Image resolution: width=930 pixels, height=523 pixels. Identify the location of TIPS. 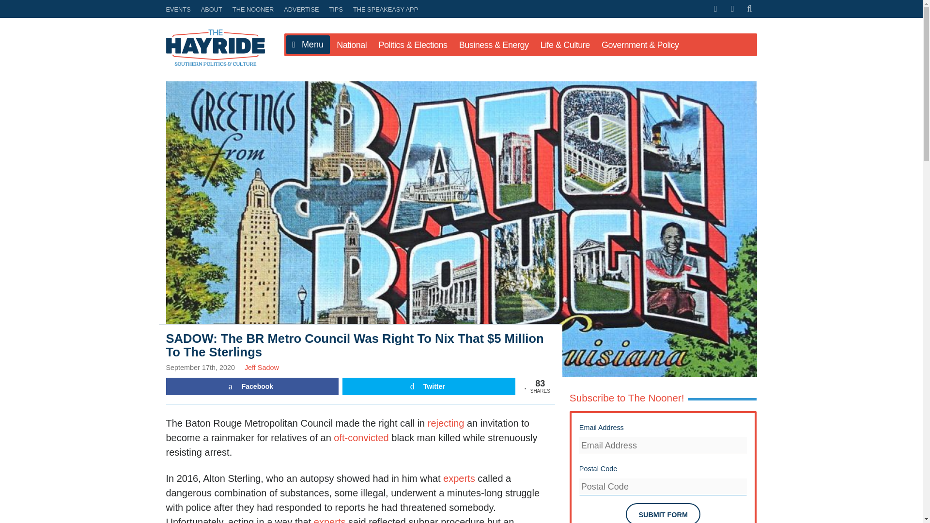
(336, 9).